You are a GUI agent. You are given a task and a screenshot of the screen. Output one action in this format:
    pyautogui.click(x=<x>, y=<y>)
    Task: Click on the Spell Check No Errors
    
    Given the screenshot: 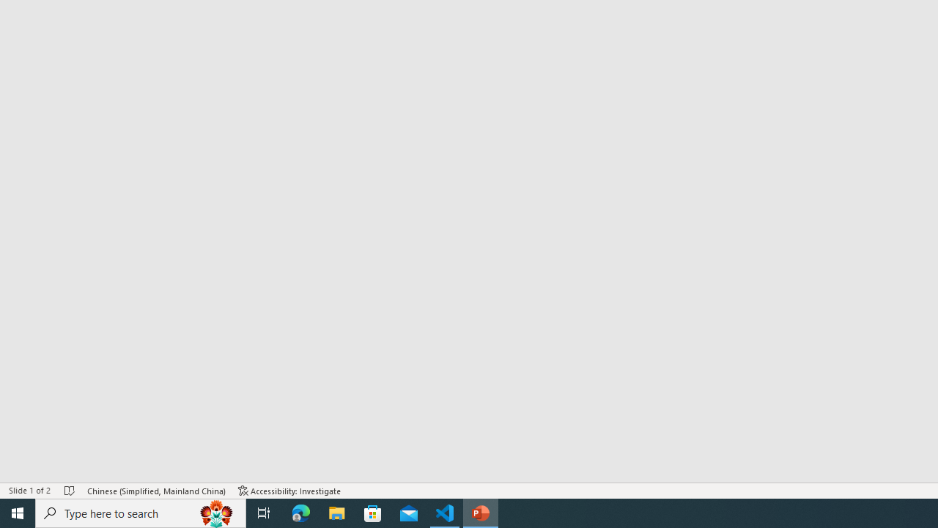 What is the action you would take?
    pyautogui.click(x=70, y=490)
    